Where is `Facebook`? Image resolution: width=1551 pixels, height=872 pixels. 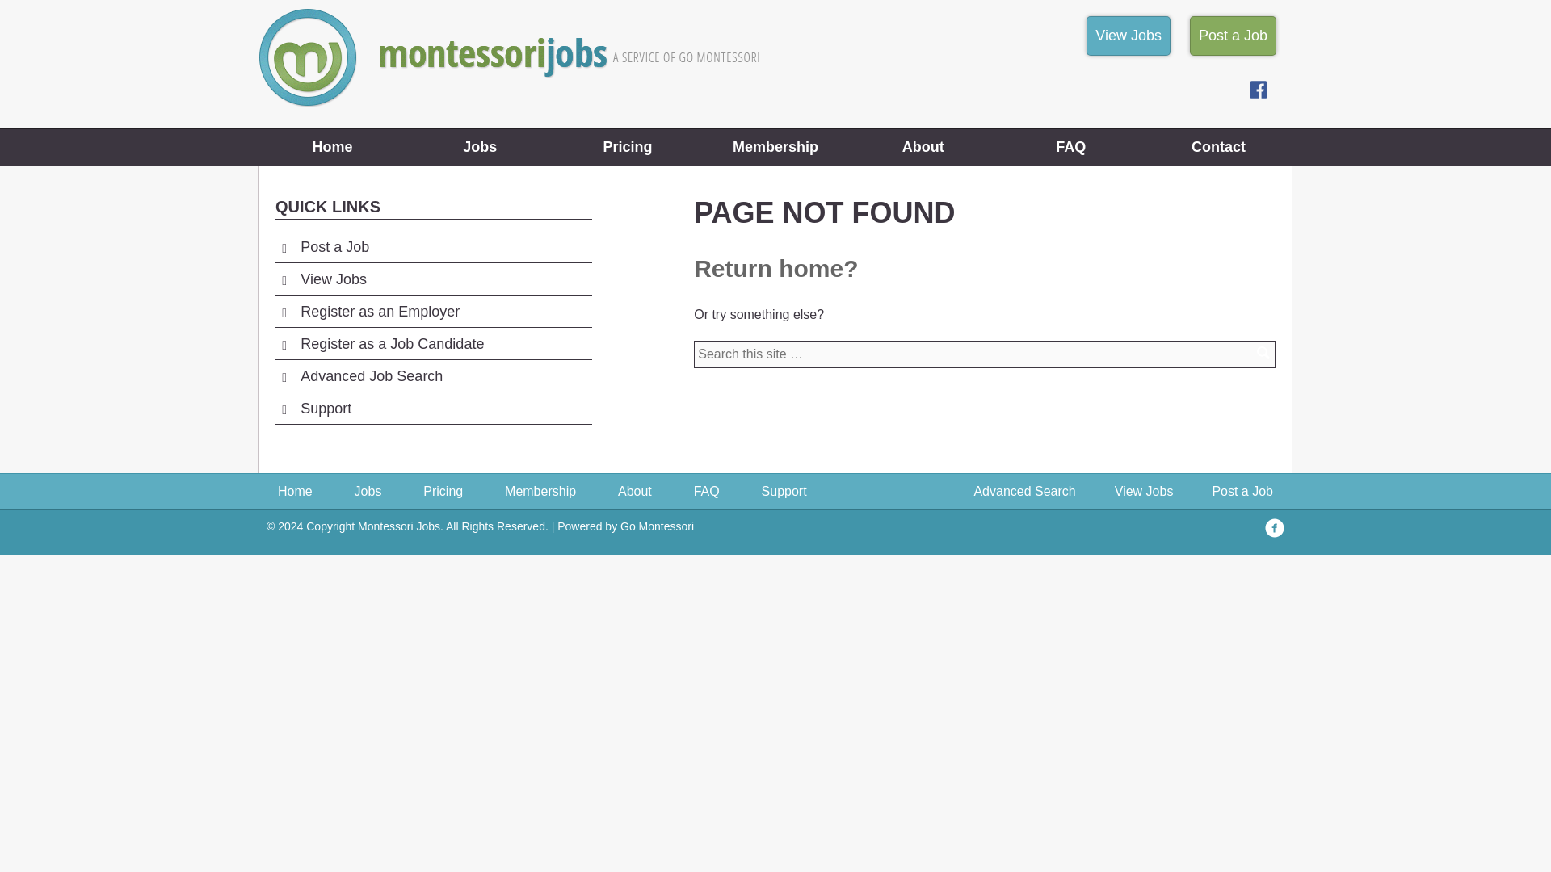 Facebook is located at coordinates (1275, 528).